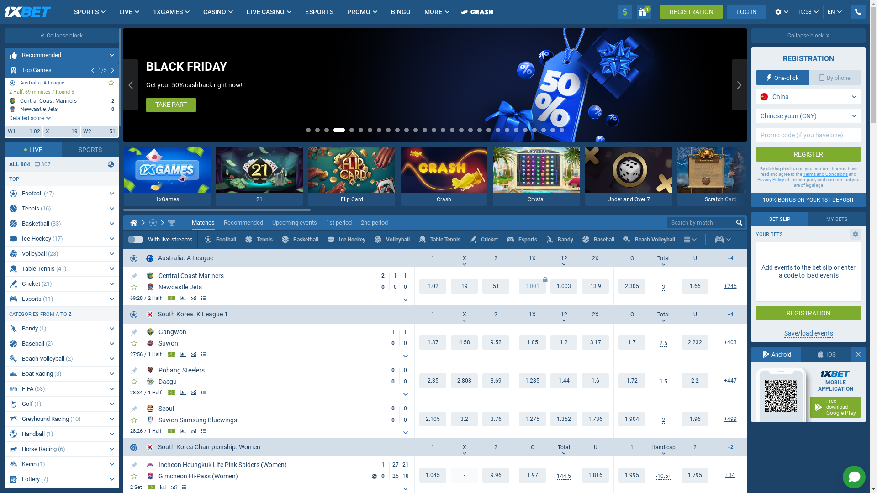 Image resolution: width=877 pixels, height=493 pixels. Describe the element at coordinates (464, 419) in the screenshot. I see `3.2` at that location.